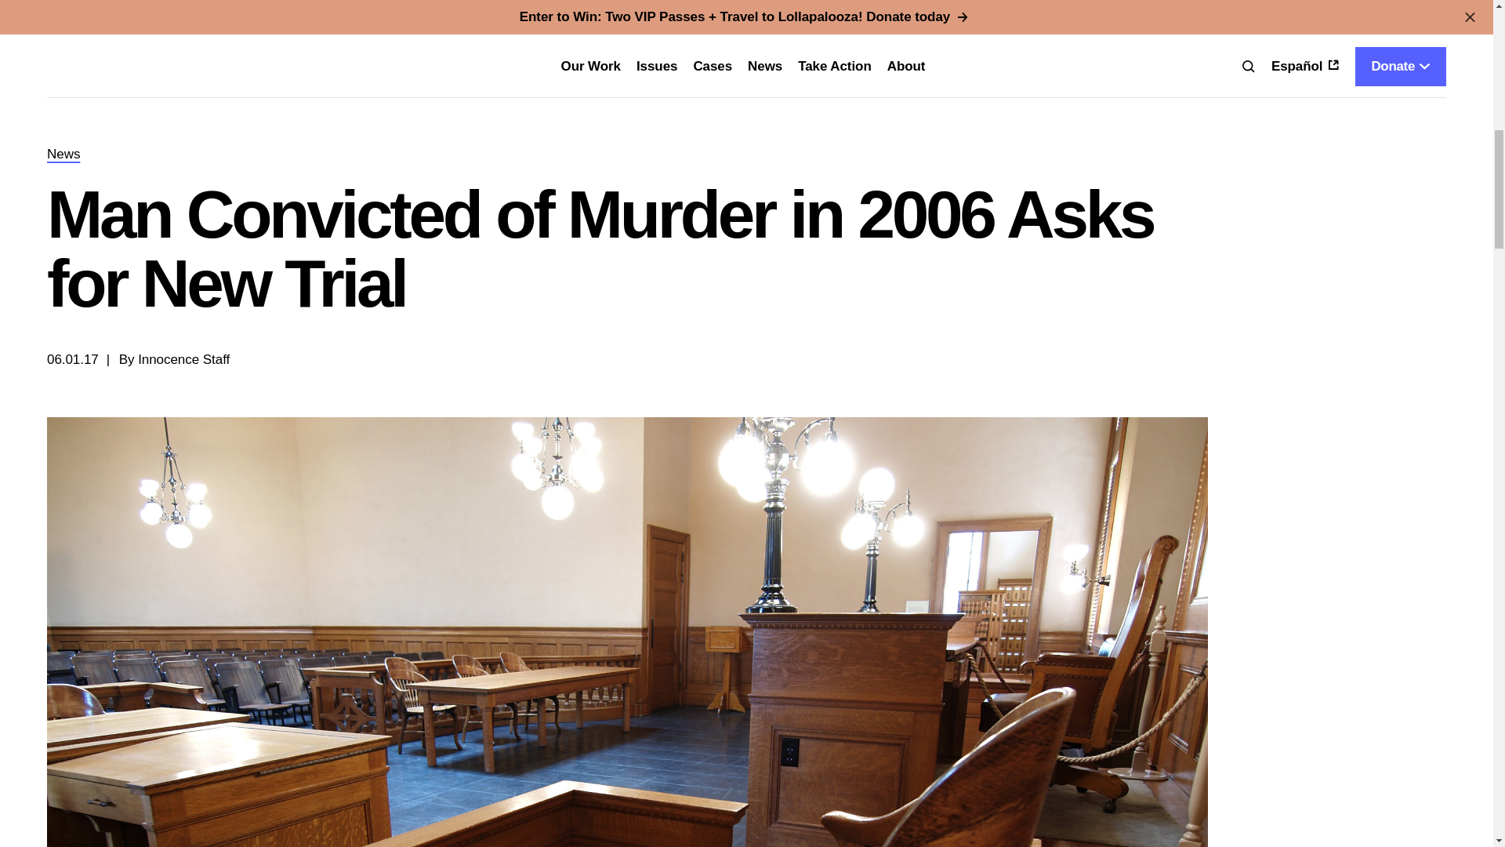  Describe the element at coordinates (593, 66) in the screenshot. I see `Our Work` at that location.